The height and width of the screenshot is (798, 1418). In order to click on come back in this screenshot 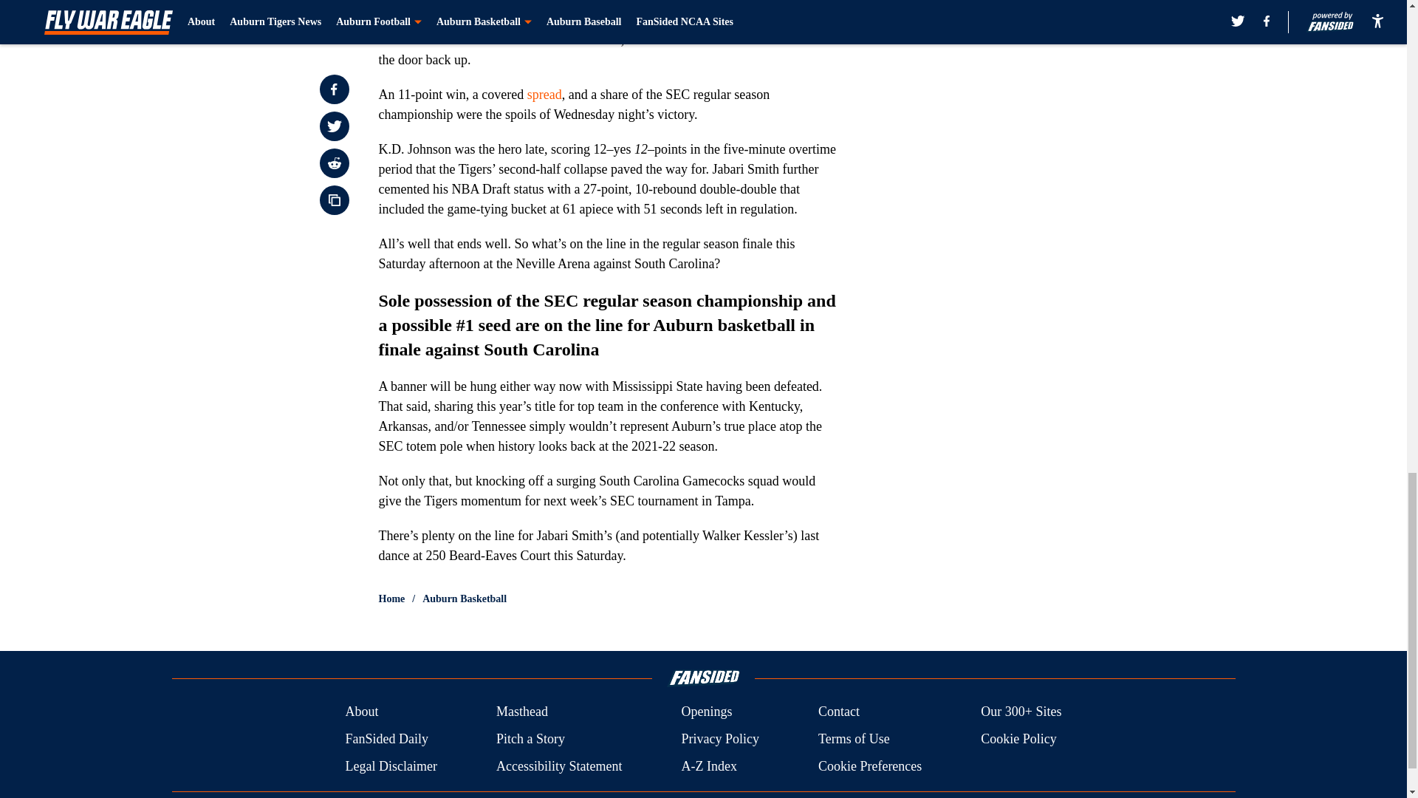, I will do `click(665, 19)`.